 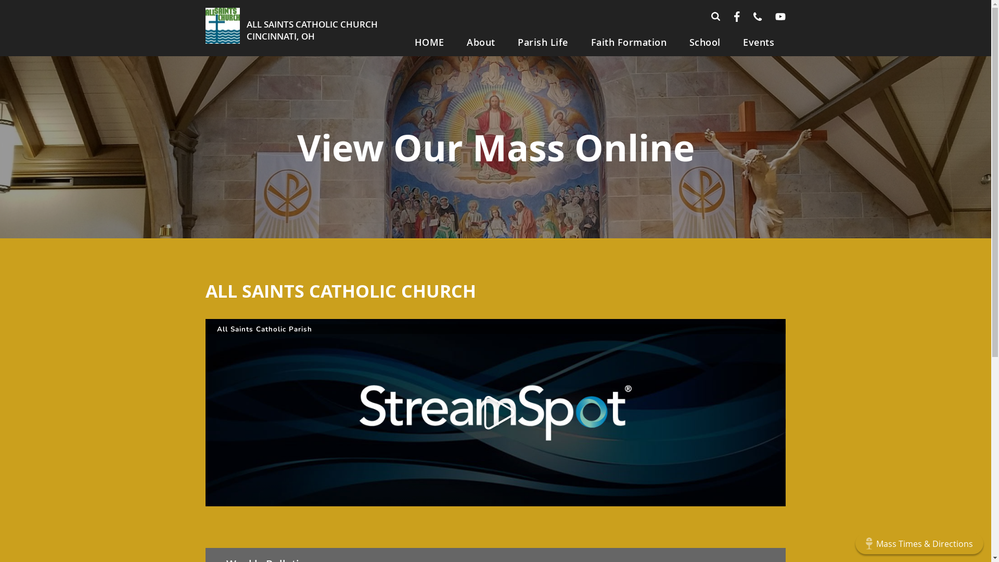 I want to click on School, so click(x=705, y=43).